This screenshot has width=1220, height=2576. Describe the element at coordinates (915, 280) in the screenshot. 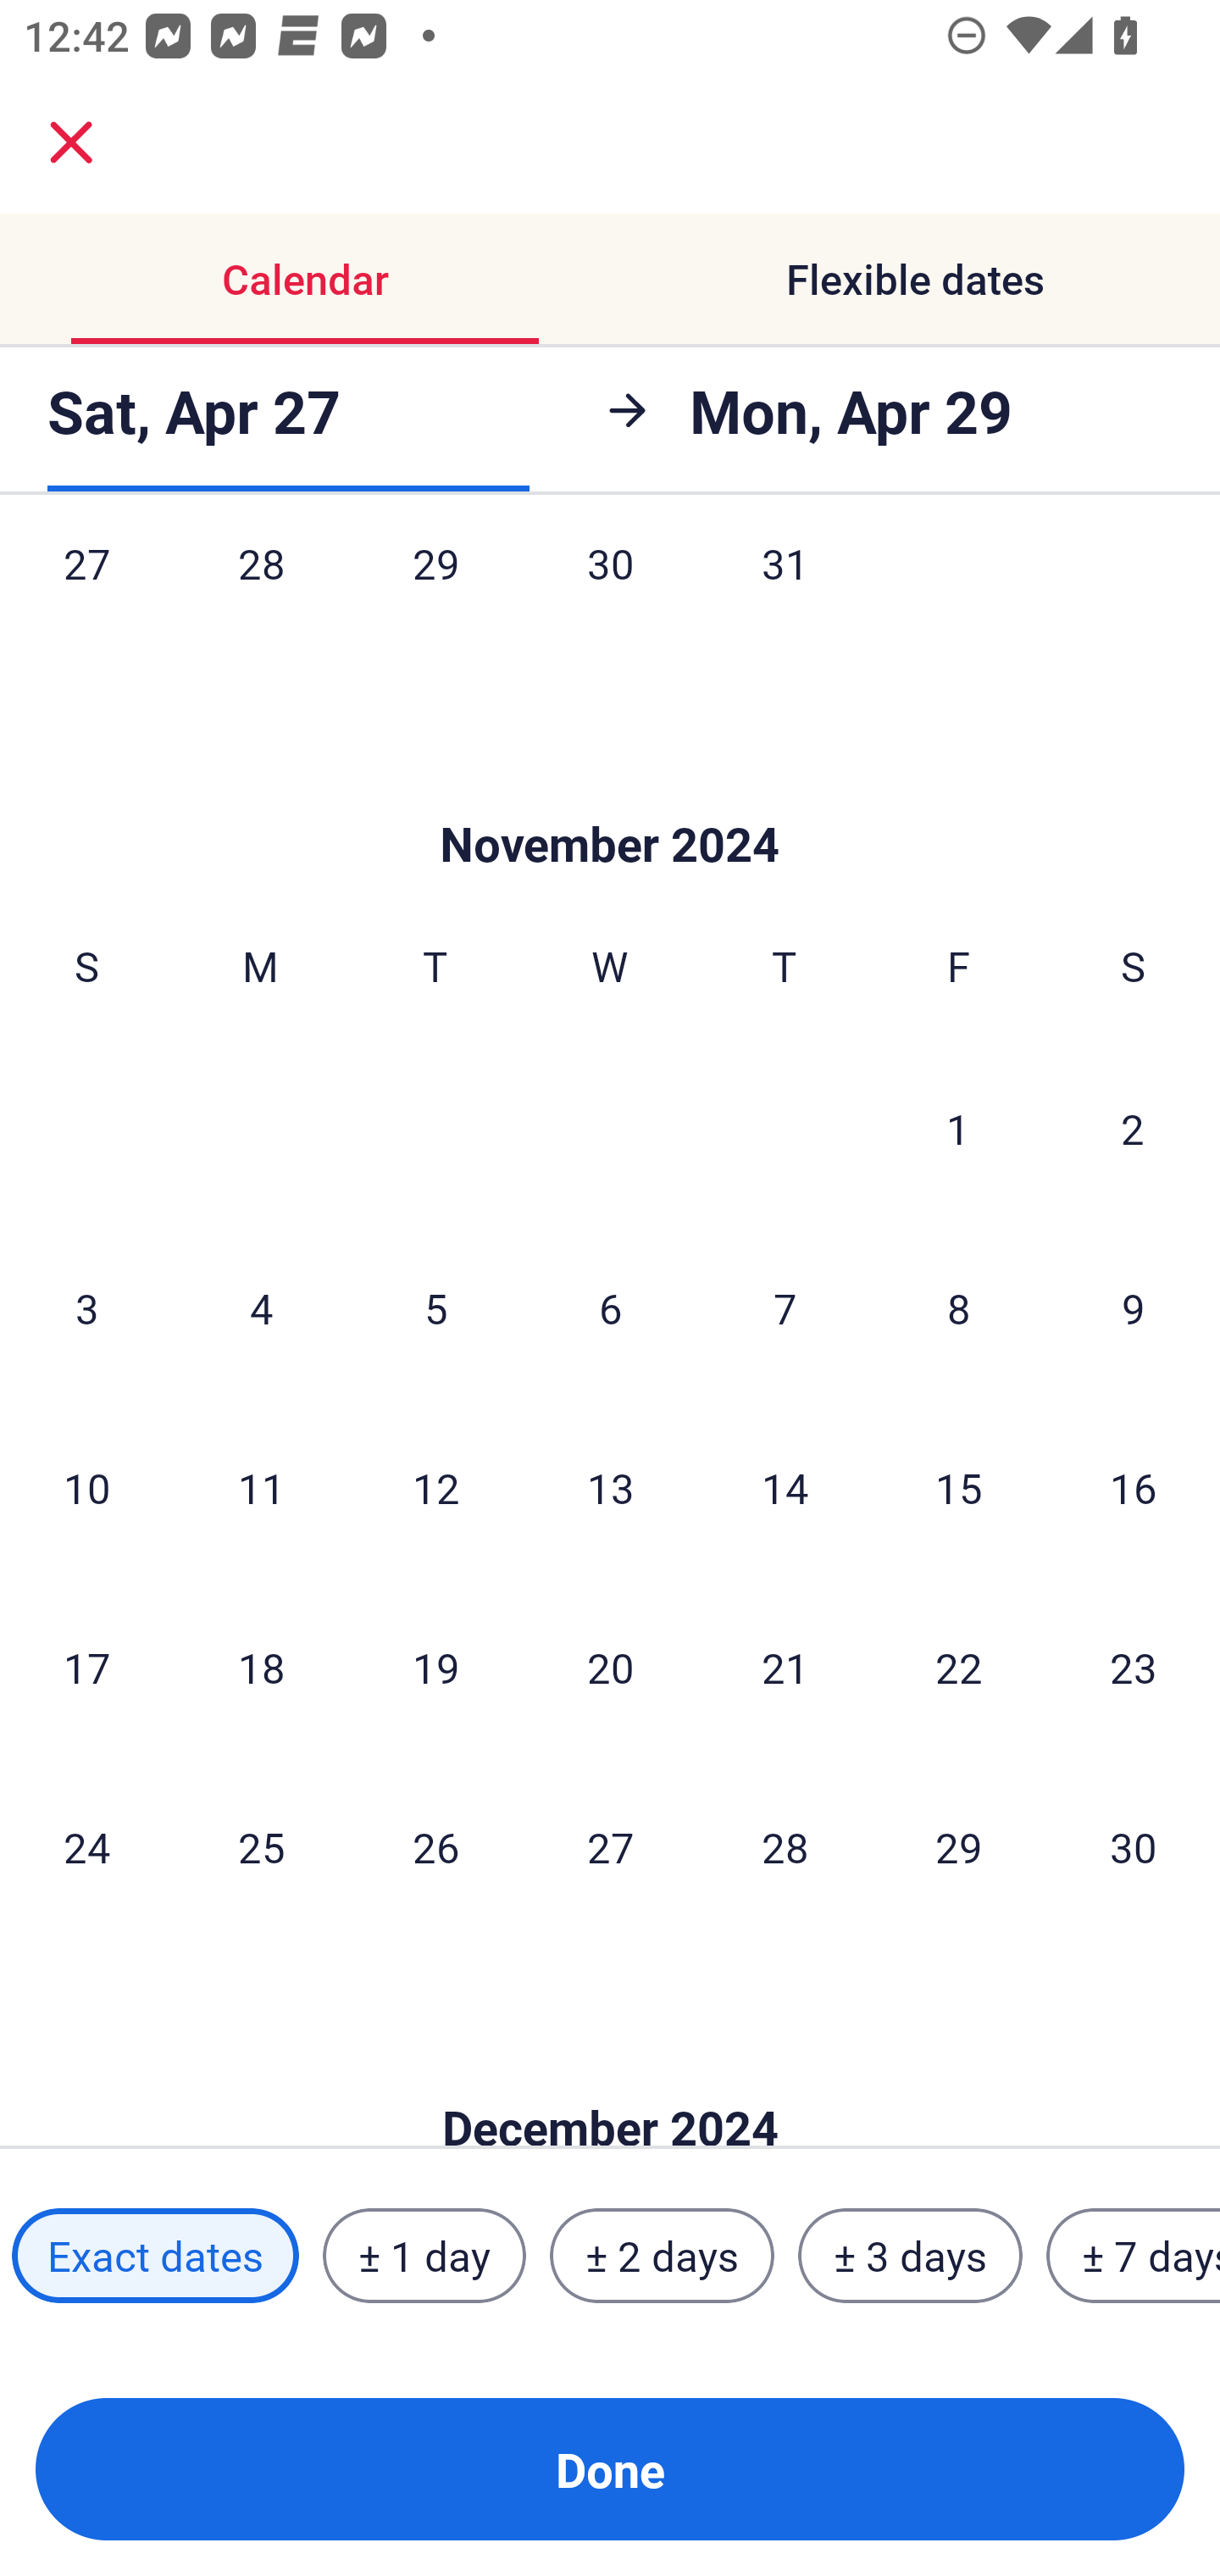

I see `Flexible dates` at that location.